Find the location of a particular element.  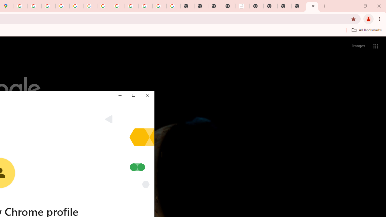

Privacy Help Center - Policies Help is located at coordinates (49, 6).